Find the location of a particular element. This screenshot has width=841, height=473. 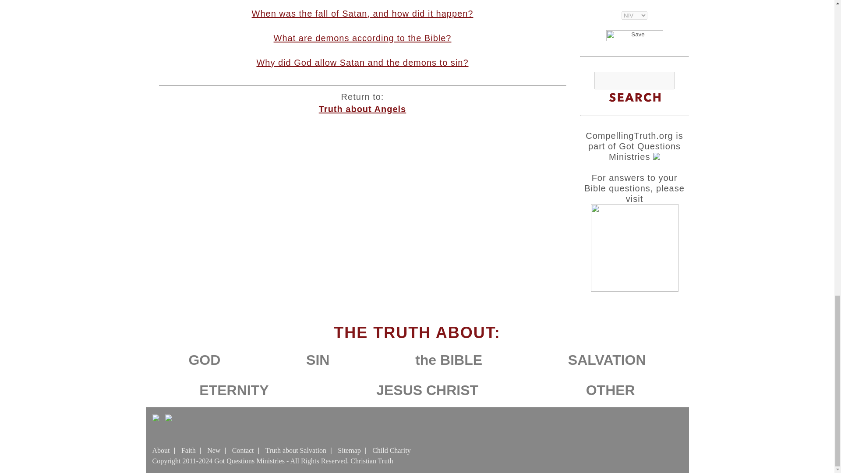

Child Charity is located at coordinates (392, 450).